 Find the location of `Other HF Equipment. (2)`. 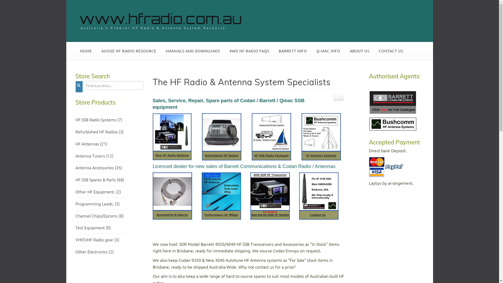

Other HF Equipment. (2) is located at coordinates (98, 192).